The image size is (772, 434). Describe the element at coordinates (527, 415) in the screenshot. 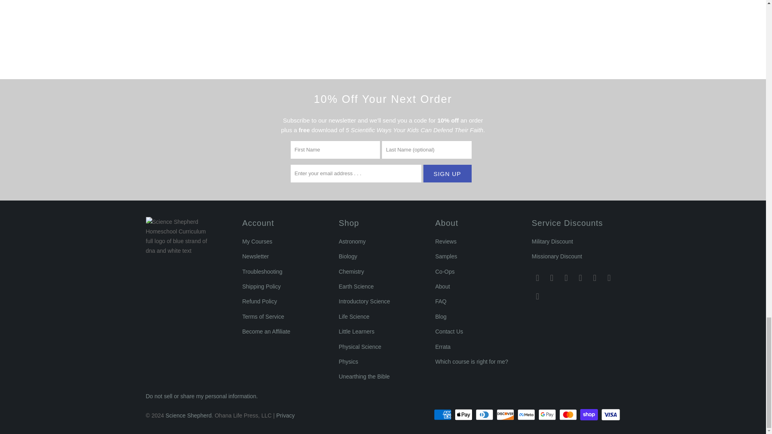

I see `Meta Pay` at that location.